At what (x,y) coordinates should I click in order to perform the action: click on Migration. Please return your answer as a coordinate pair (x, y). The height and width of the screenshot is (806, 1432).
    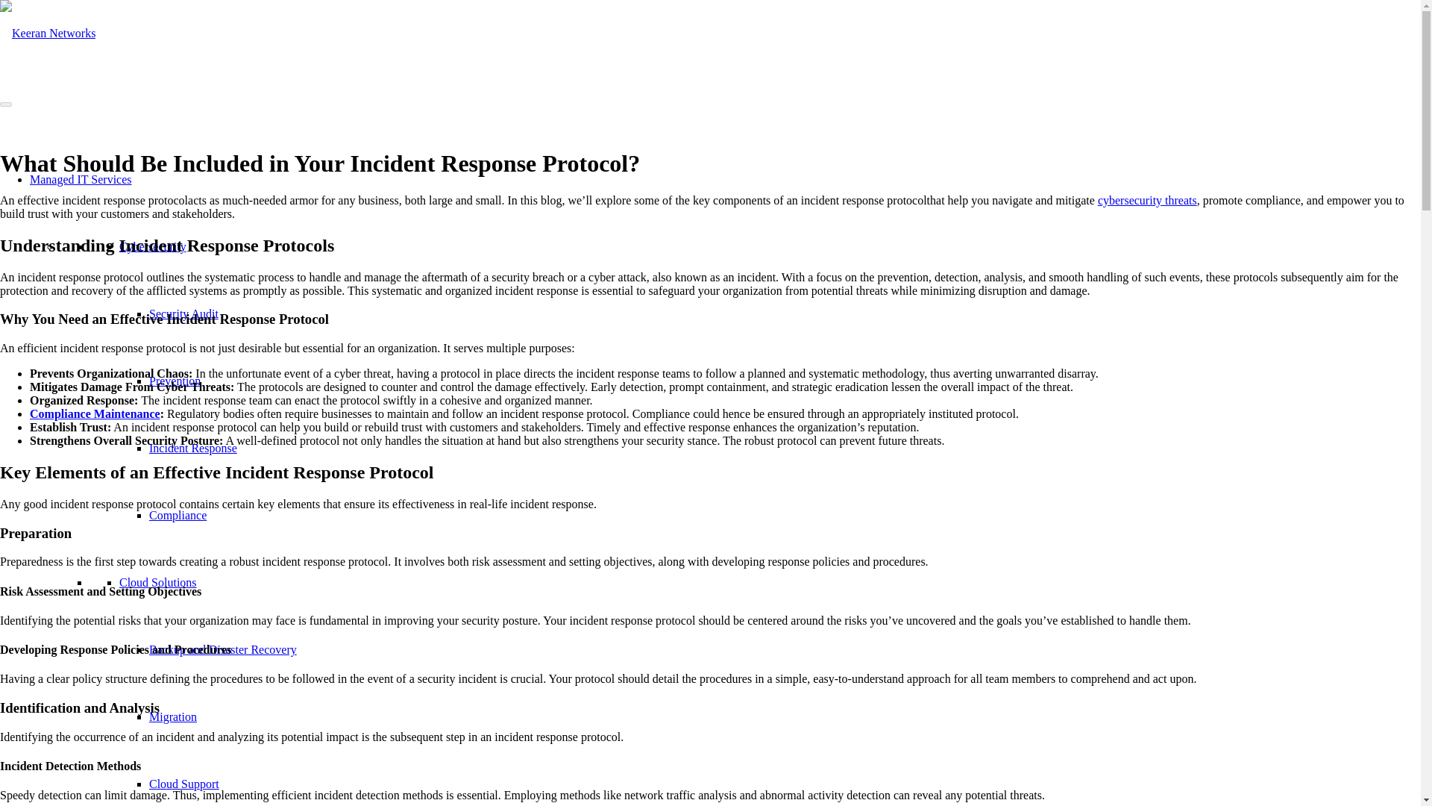
    Looking at the image, I should click on (173, 716).